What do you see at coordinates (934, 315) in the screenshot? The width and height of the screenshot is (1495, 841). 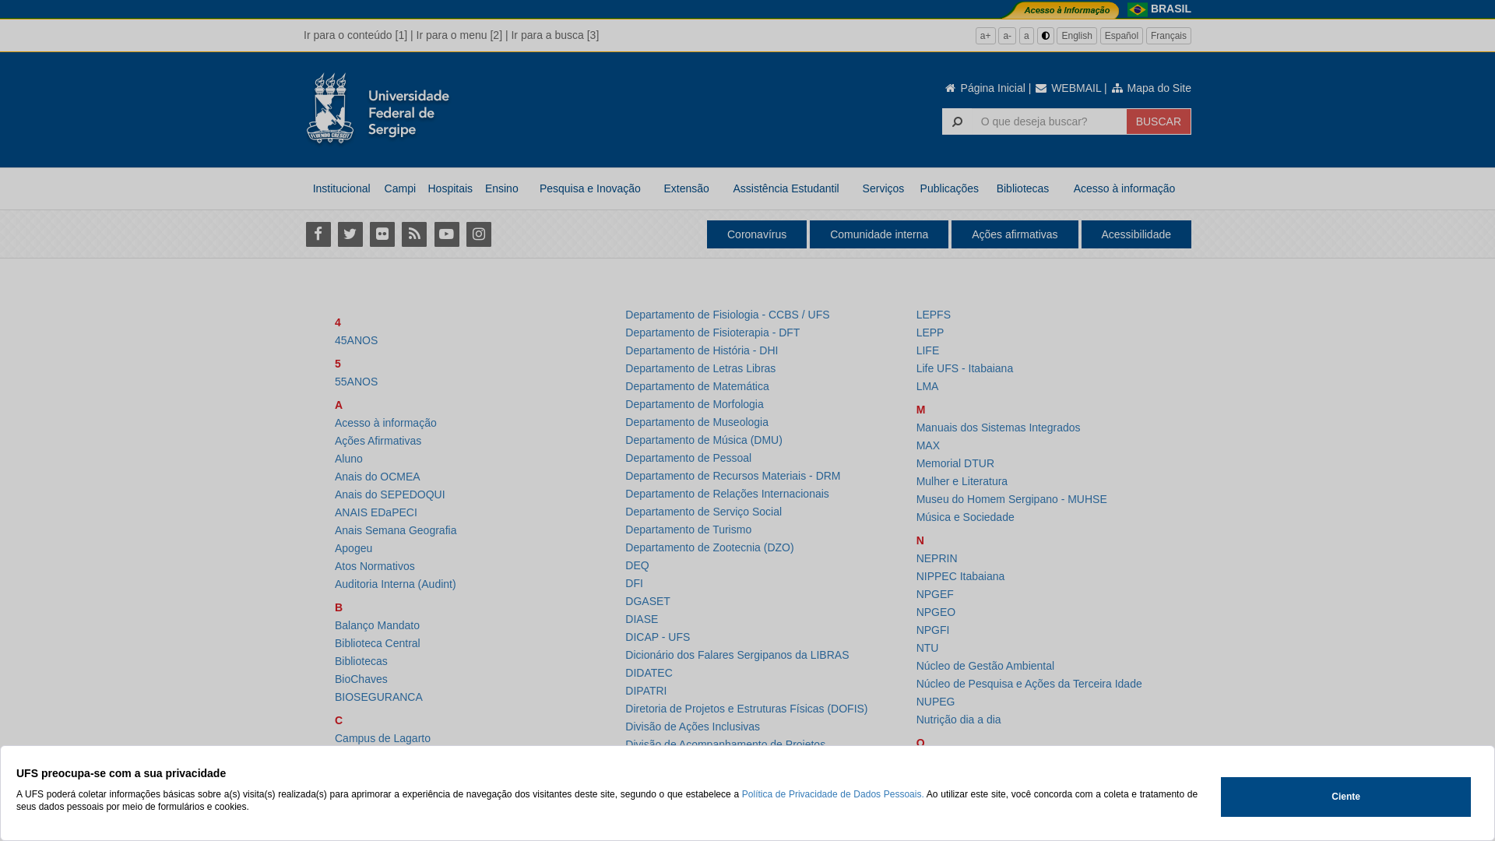 I see `LEPFS` at bounding box center [934, 315].